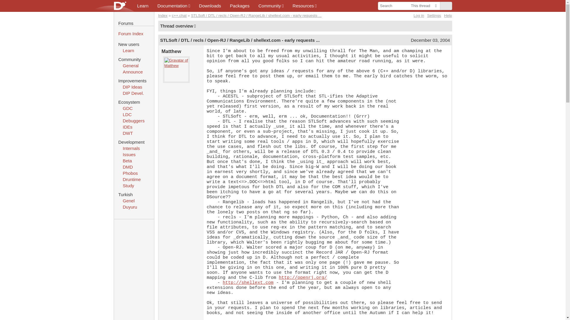 The height and width of the screenshot is (320, 570). What do you see at coordinates (271, 6) in the screenshot?
I see `Community` at bounding box center [271, 6].